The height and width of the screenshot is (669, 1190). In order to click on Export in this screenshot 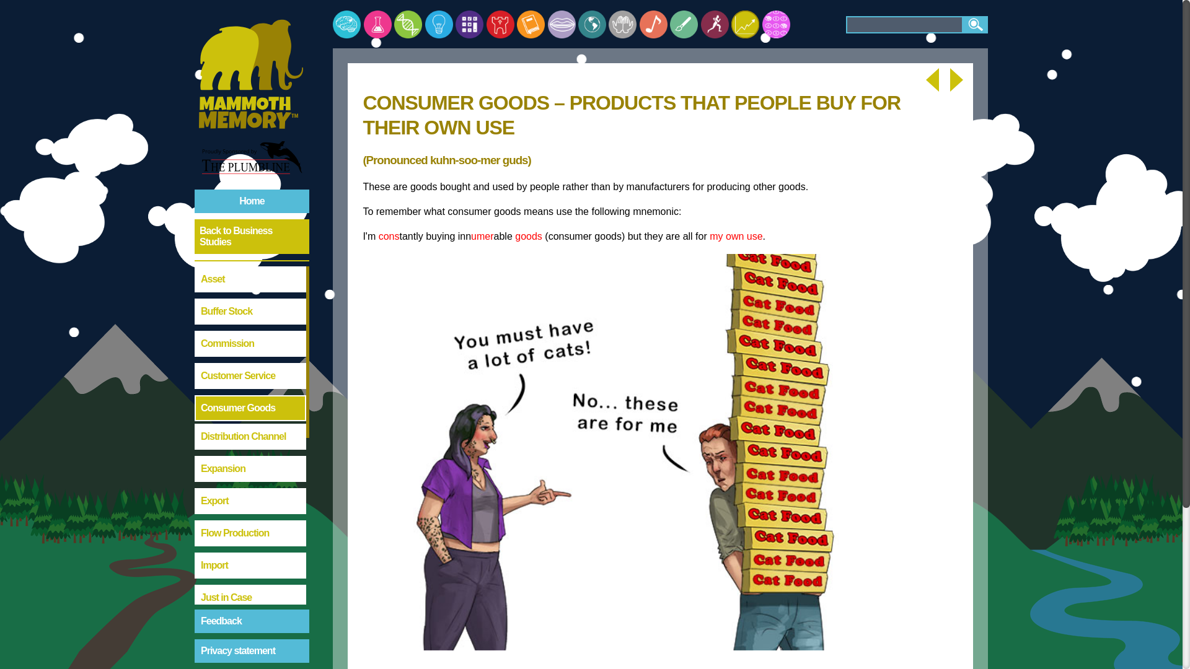, I will do `click(250, 501)`.